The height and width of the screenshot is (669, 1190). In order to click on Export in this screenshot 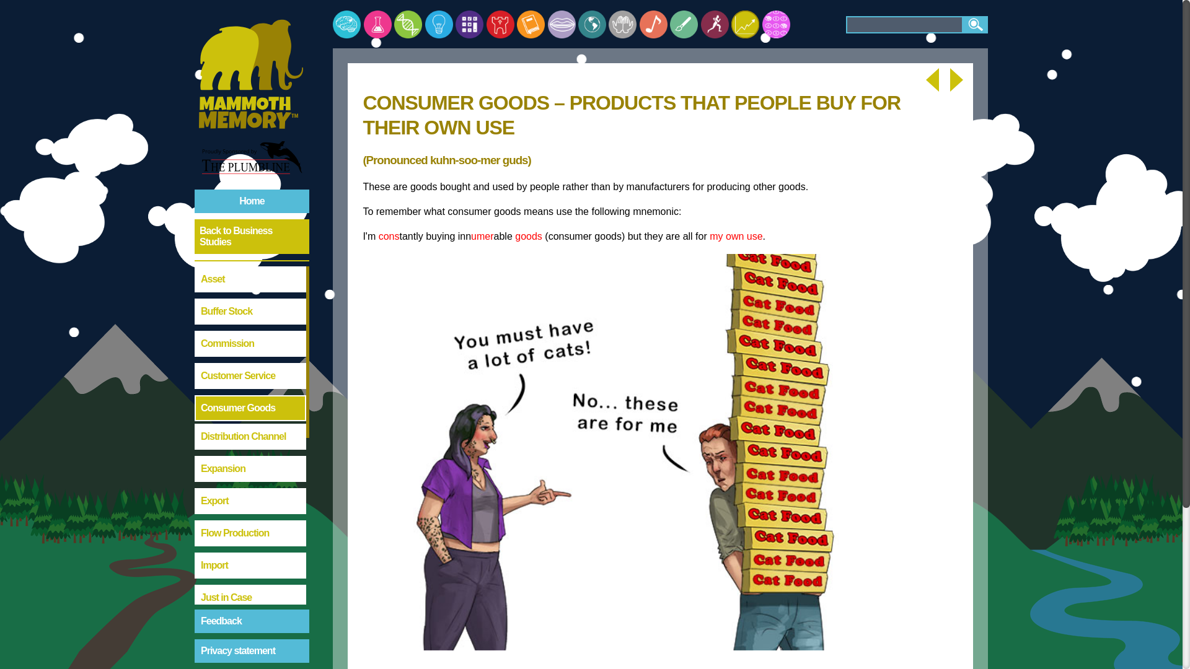, I will do `click(250, 501)`.